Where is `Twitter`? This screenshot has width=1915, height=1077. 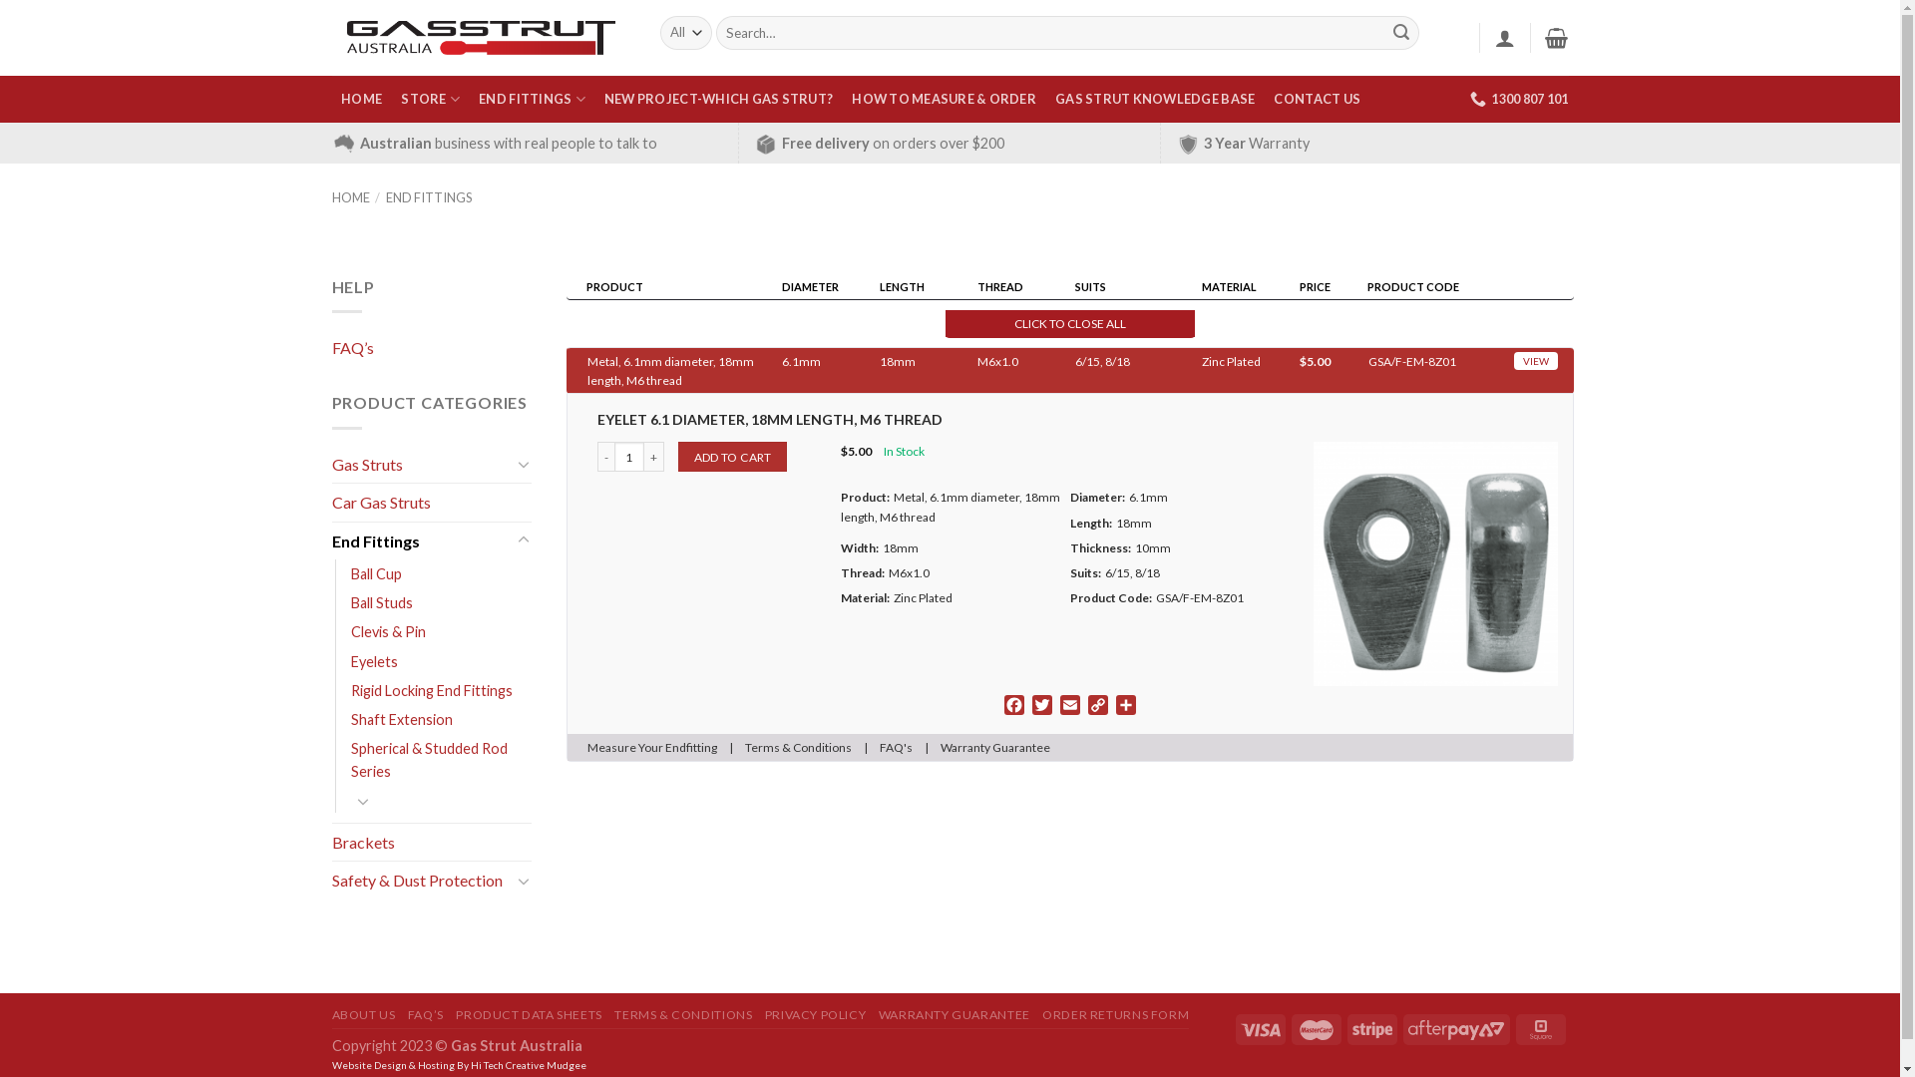
Twitter is located at coordinates (1041, 707).